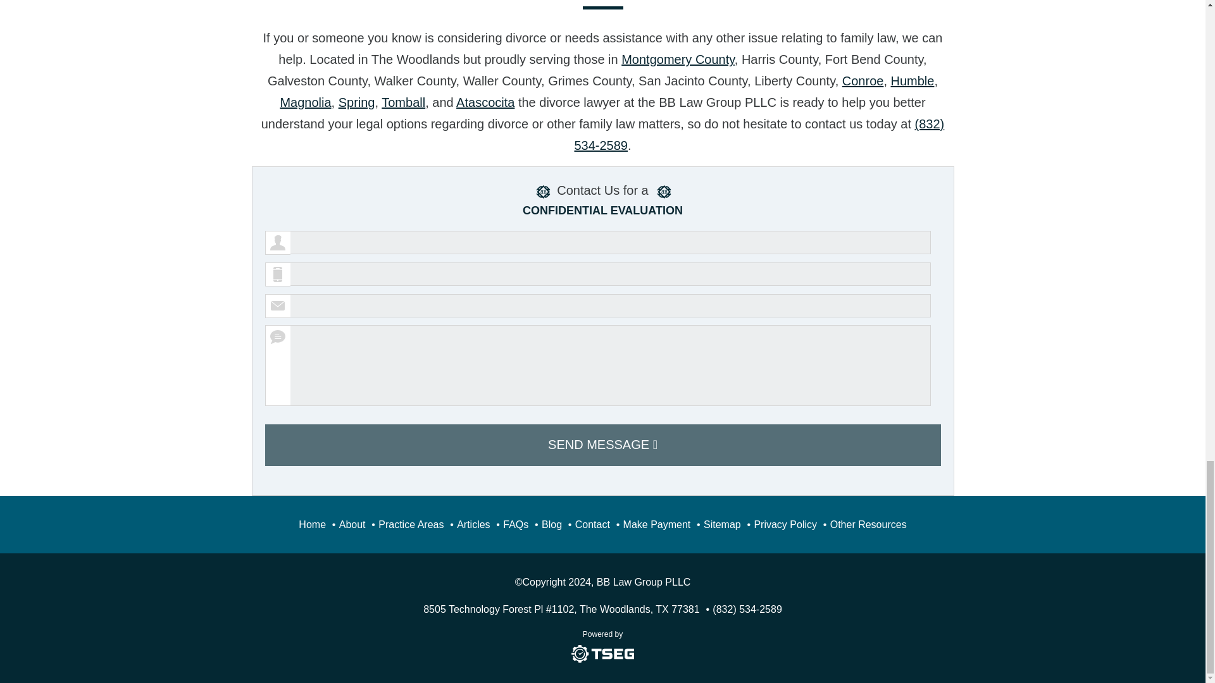  I want to click on Powered by, so click(602, 645).